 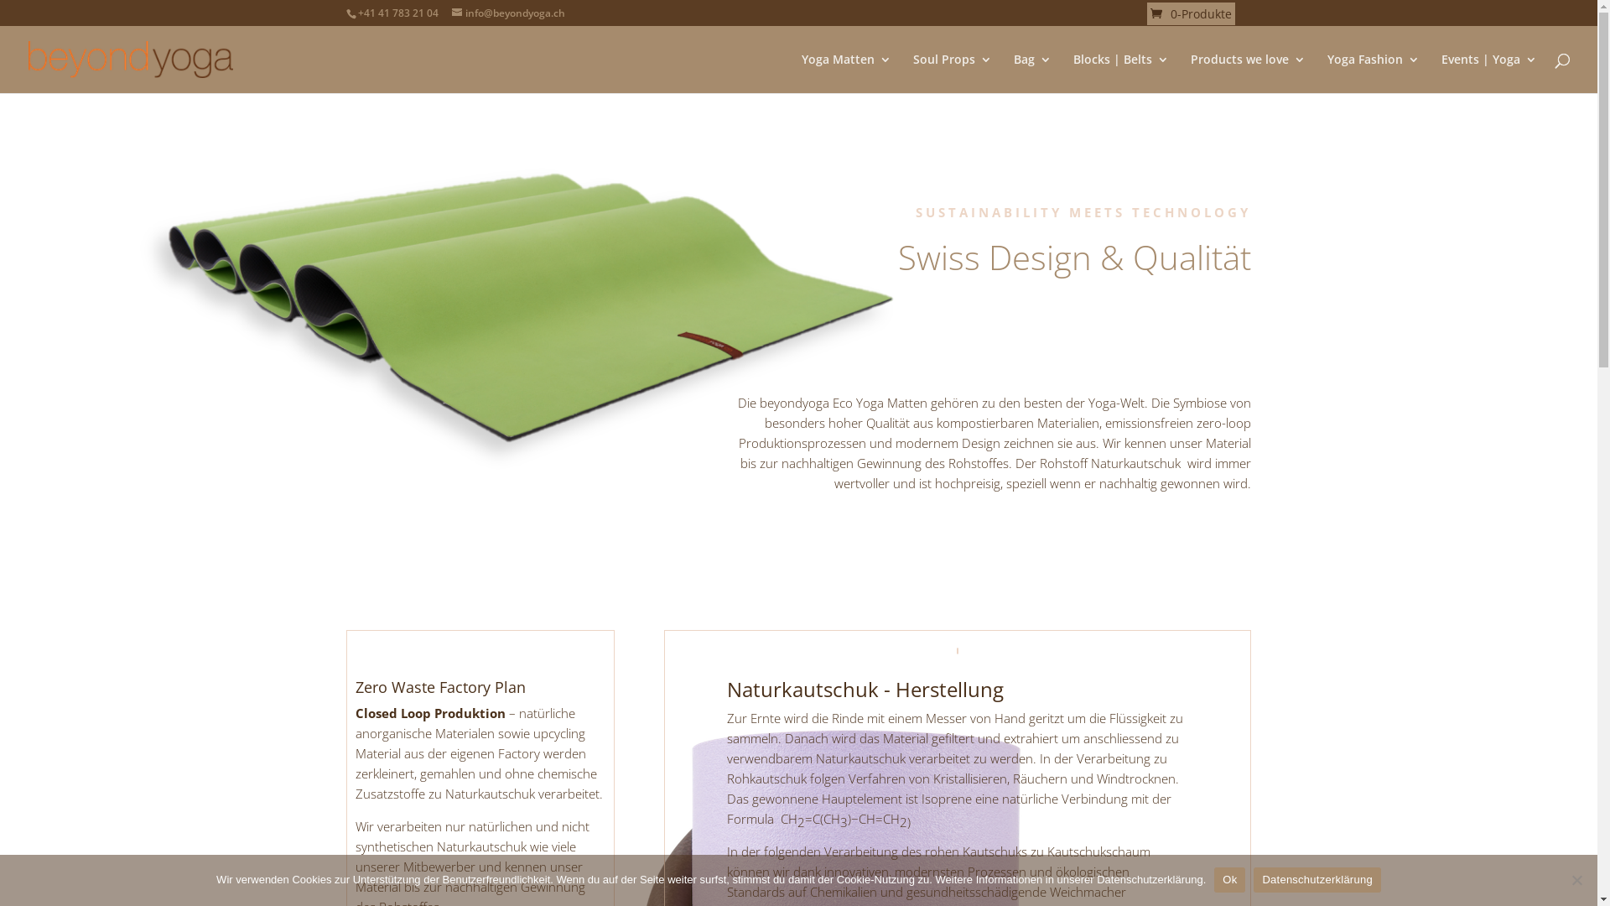 What do you see at coordinates (1191, 13) in the screenshot?
I see `0-Produkte` at bounding box center [1191, 13].